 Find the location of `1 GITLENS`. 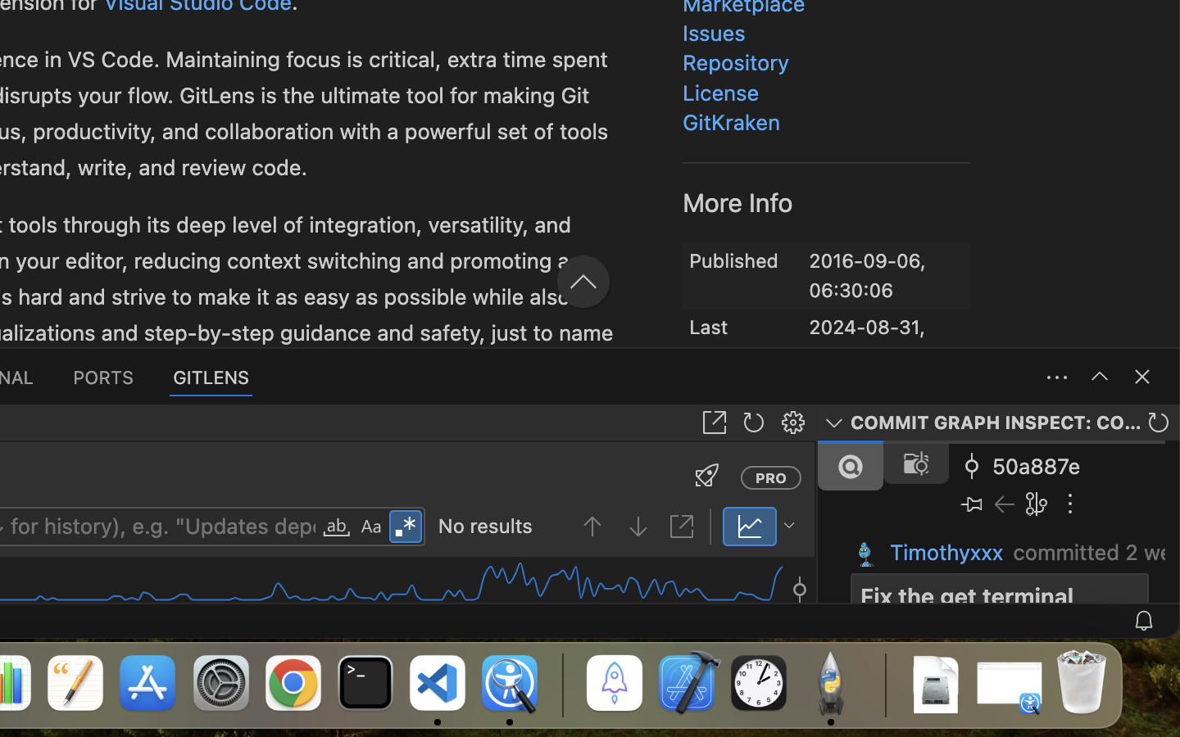

1 GITLENS is located at coordinates (212, 377).